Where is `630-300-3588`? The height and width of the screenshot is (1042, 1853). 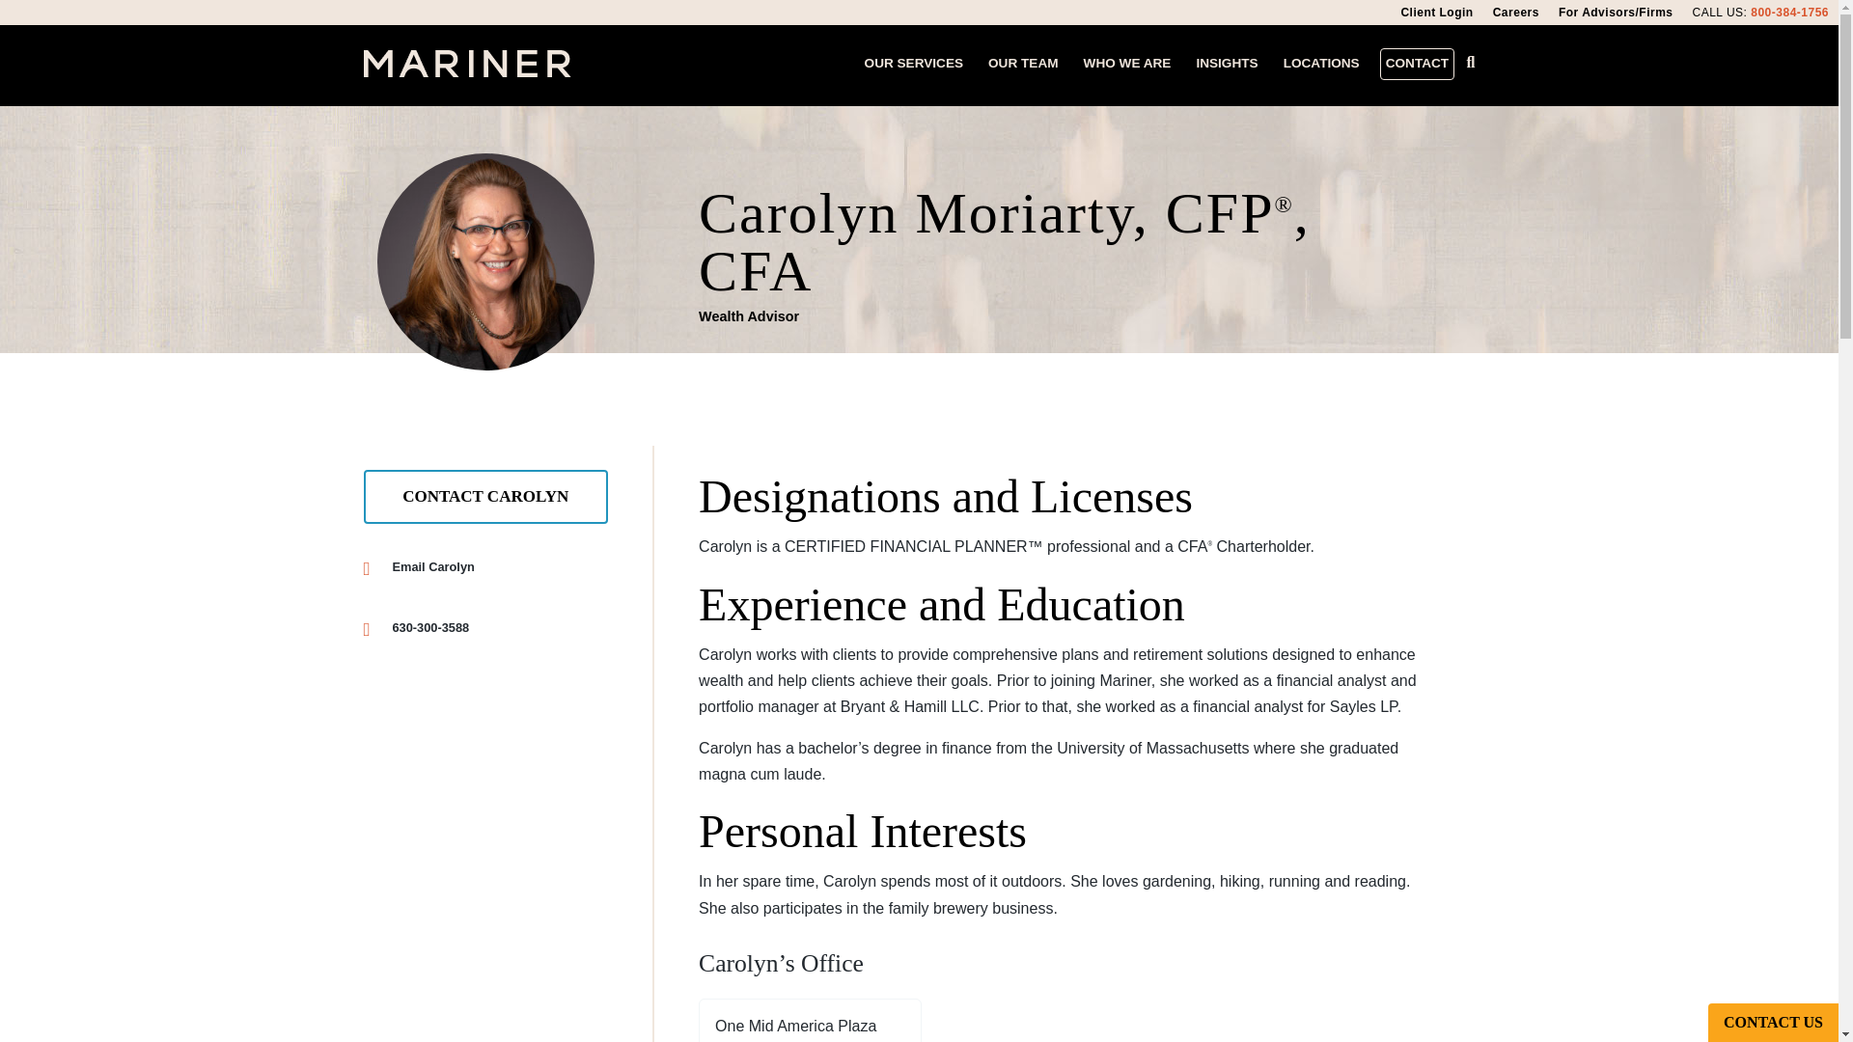
630-300-3588 is located at coordinates (1127, 64).